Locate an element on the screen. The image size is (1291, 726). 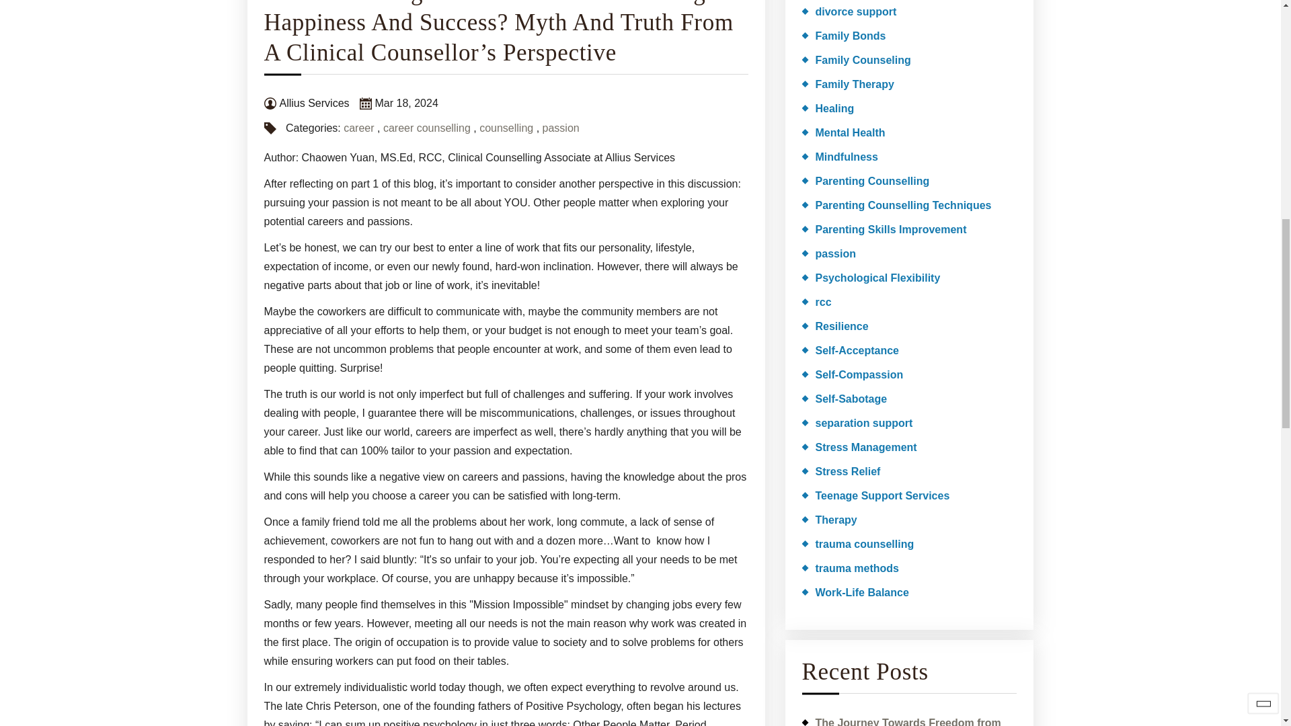
career is located at coordinates (358, 128).